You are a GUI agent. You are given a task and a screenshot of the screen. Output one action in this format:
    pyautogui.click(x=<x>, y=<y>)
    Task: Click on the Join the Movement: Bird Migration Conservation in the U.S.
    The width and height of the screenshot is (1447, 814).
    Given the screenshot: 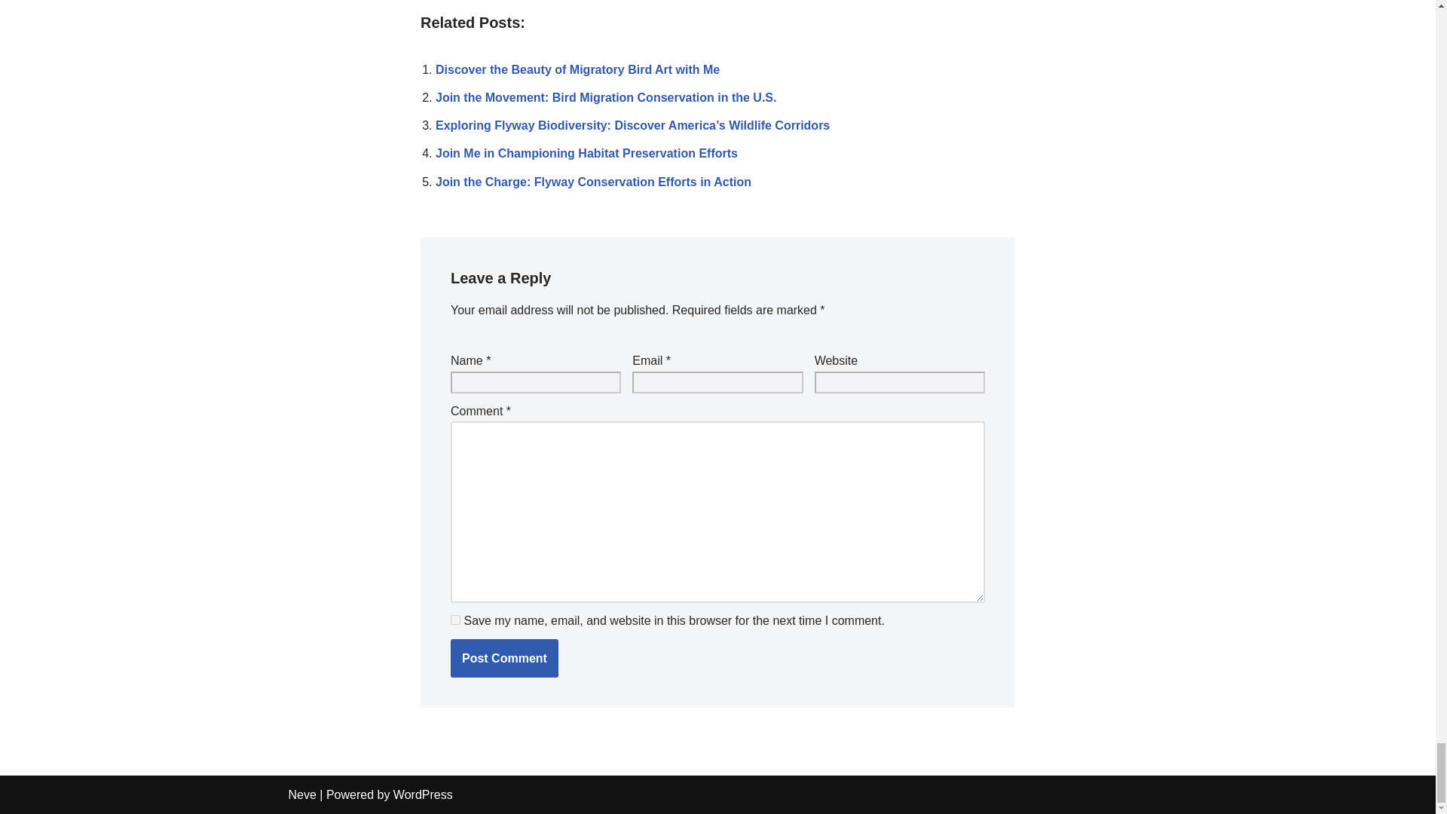 What is the action you would take?
    pyautogui.click(x=605, y=97)
    